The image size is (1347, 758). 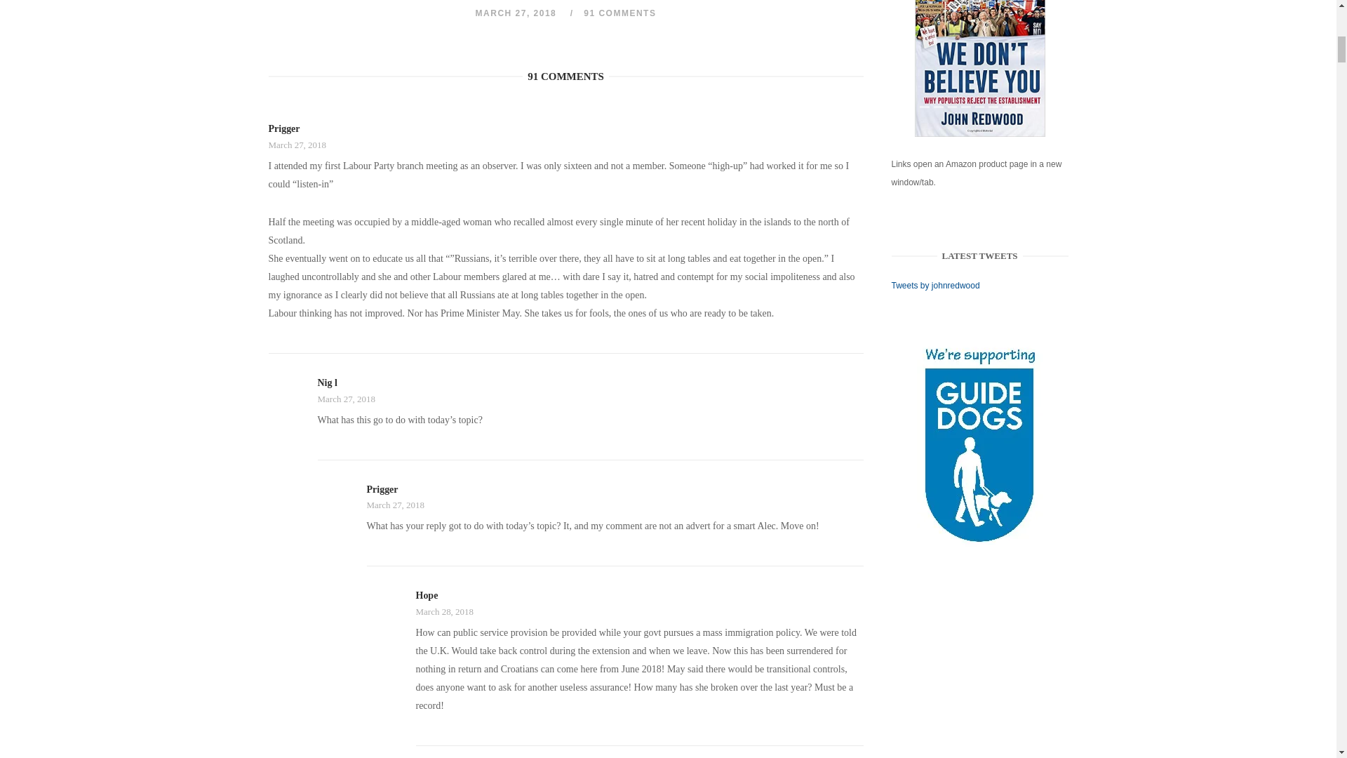 What do you see at coordinates (979, 69) in the screenshot?
I see `No to an NHS tax` at bounding box center [979, 69].